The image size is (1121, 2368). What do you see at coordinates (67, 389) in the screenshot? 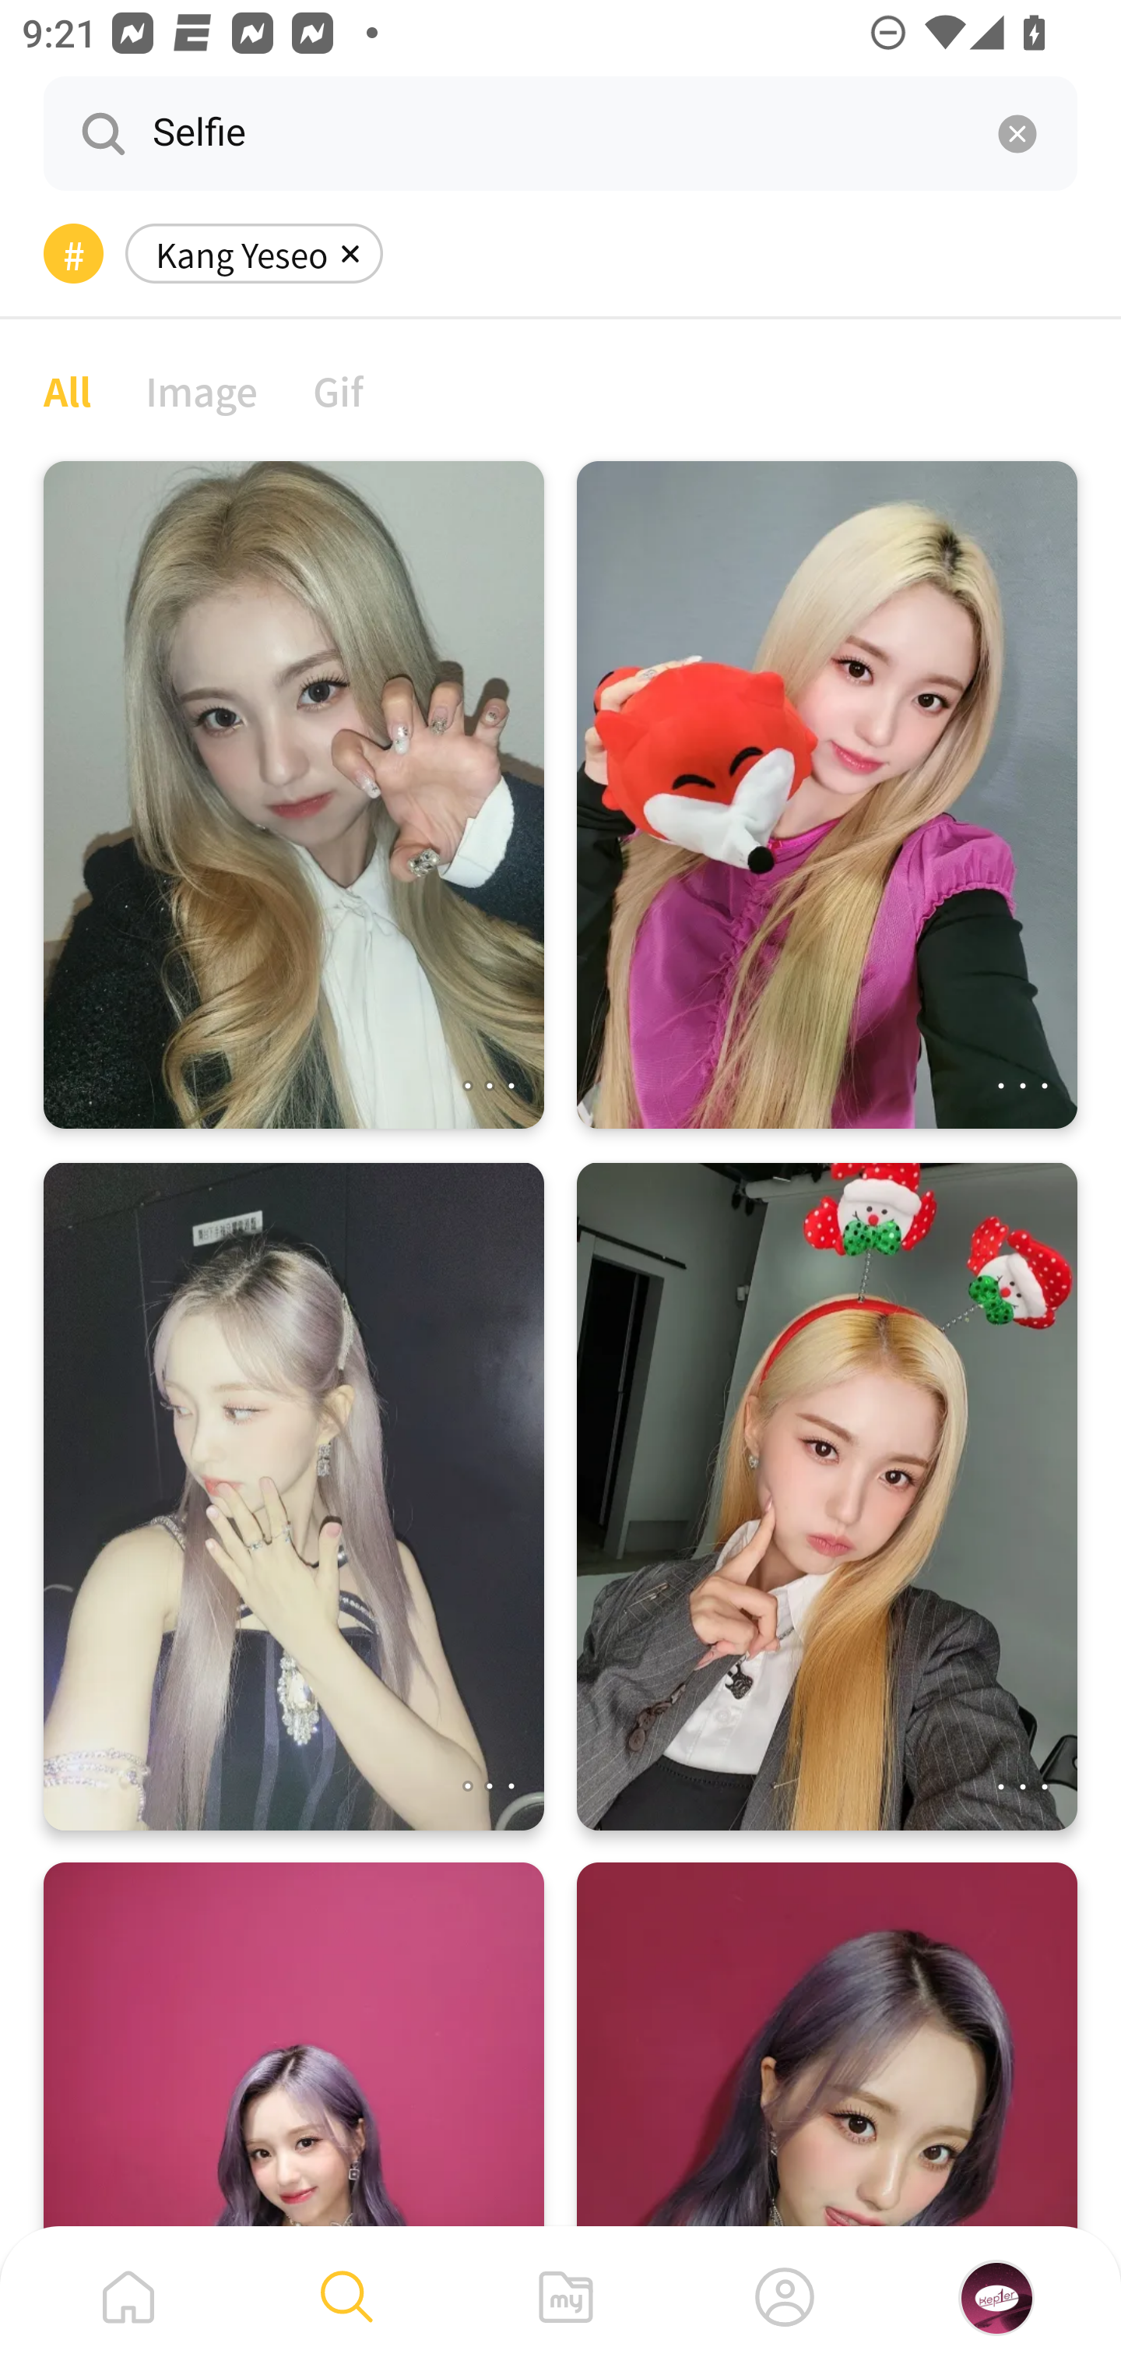
I see `All` at bounding box center [67, 389].